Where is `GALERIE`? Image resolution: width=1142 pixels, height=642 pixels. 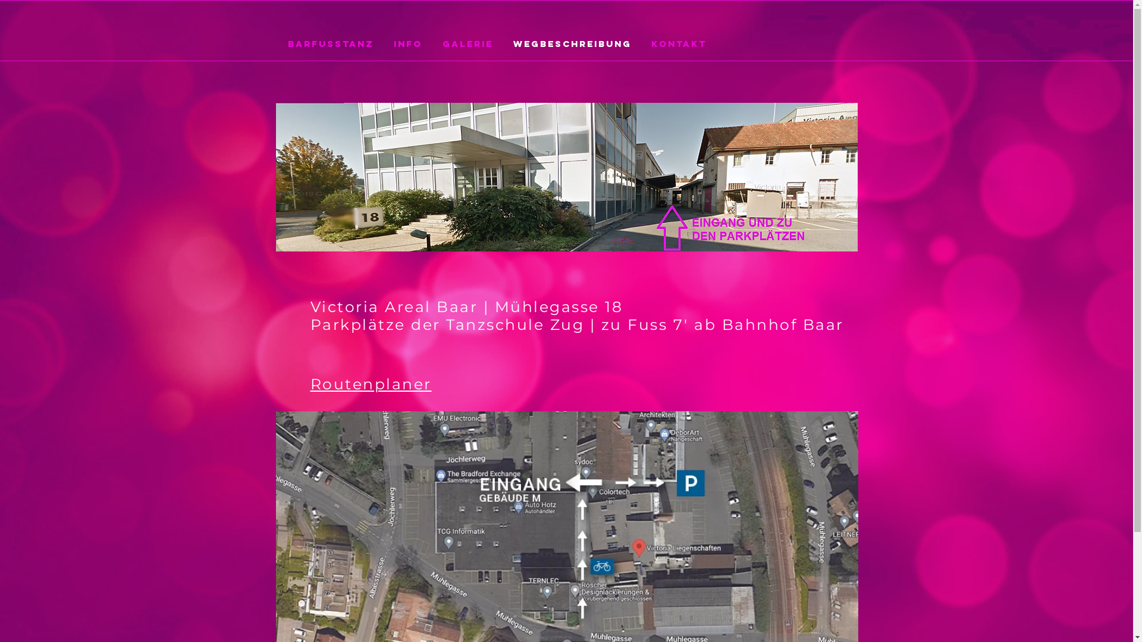
GALERIE is located at coordinates (468, 44).